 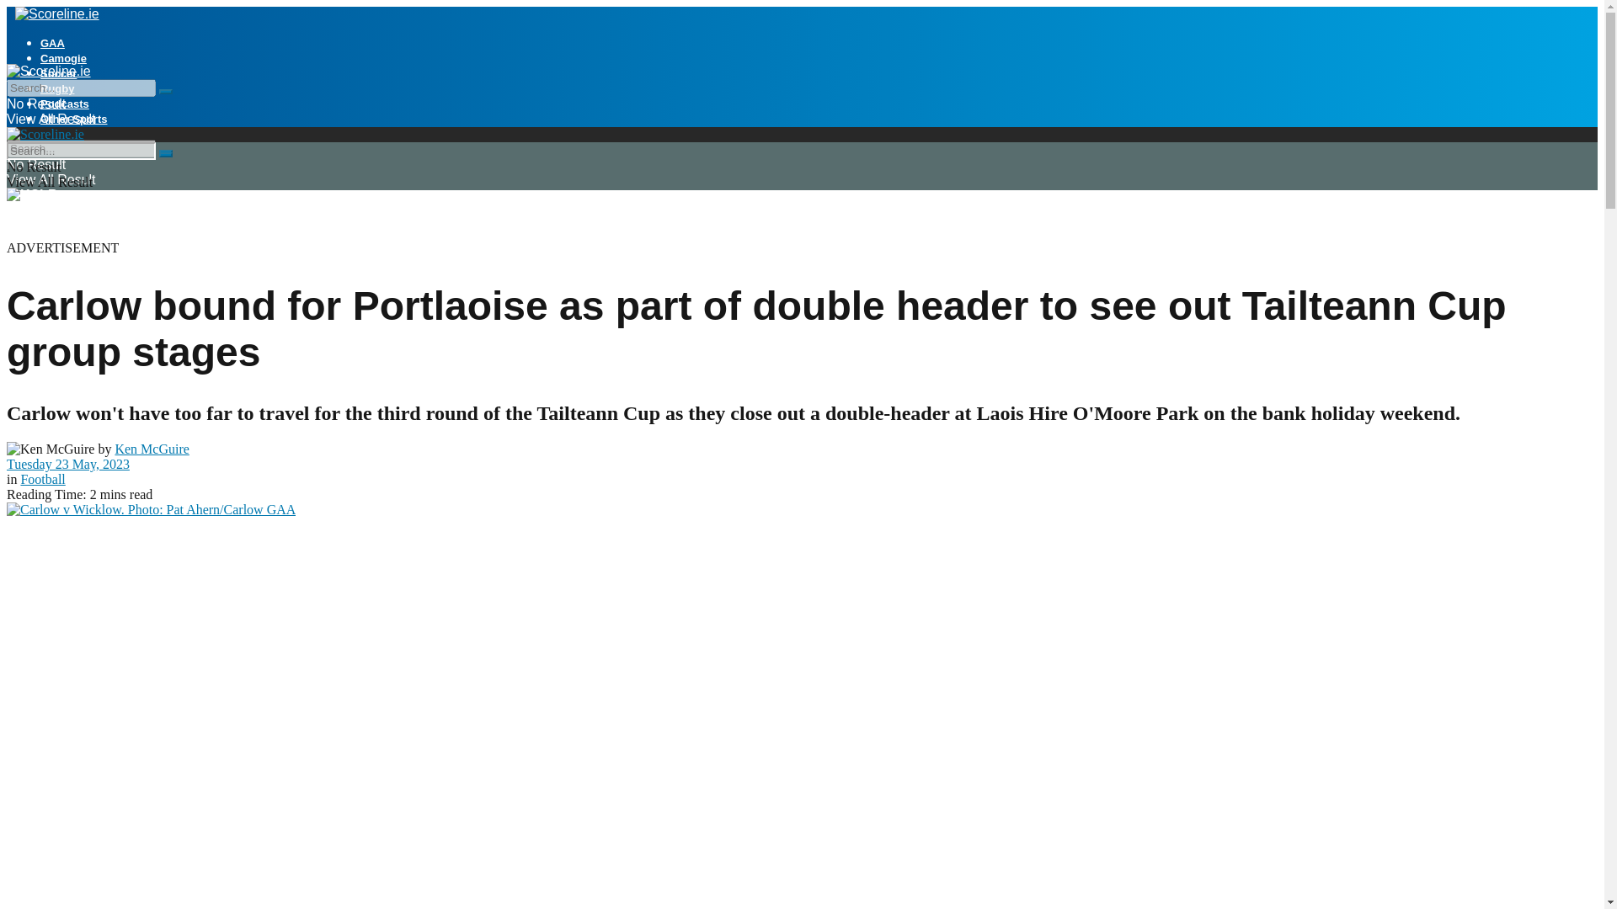 What do you see at coordinates (58, 73) in the screenshot?
I see `Soccer` at bounding box center [58, 73].